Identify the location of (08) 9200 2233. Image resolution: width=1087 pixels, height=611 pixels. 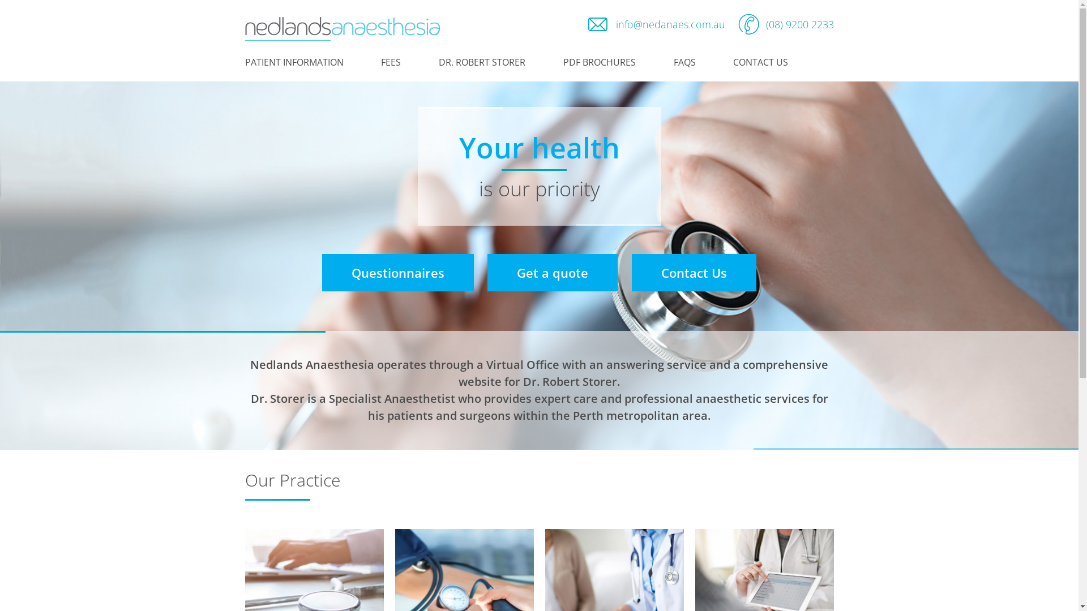
(785, 24).